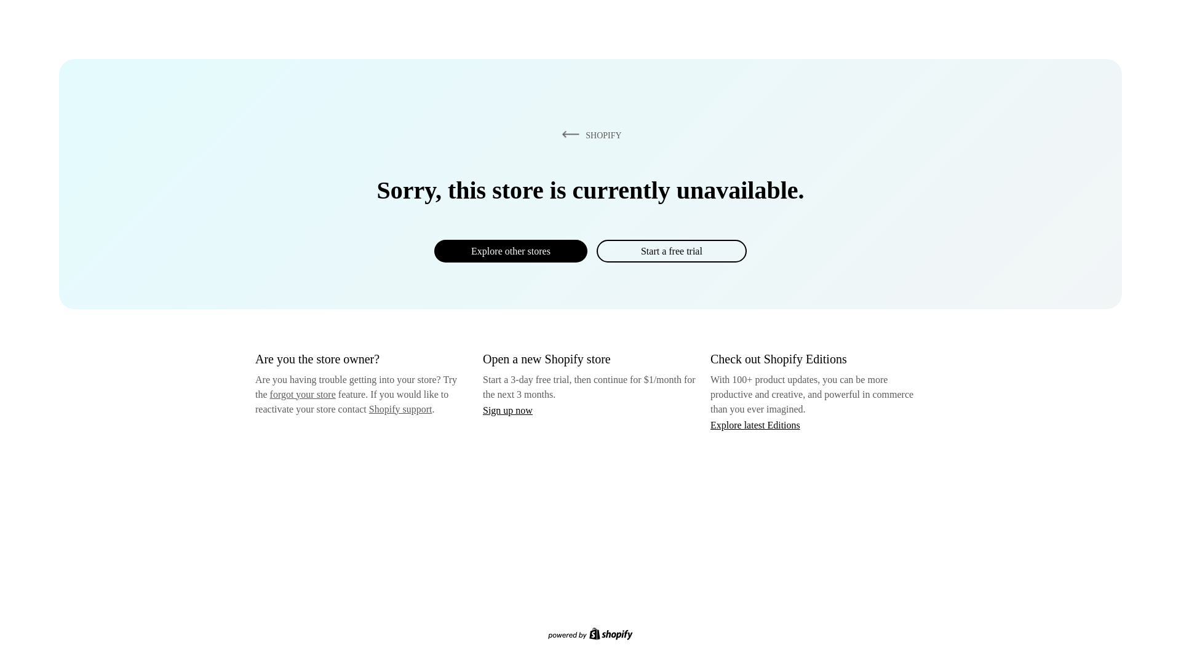 Image resolution: width=1181 pixels, height=664 pixels. I want to click on Sign up now, so click(507, 410).